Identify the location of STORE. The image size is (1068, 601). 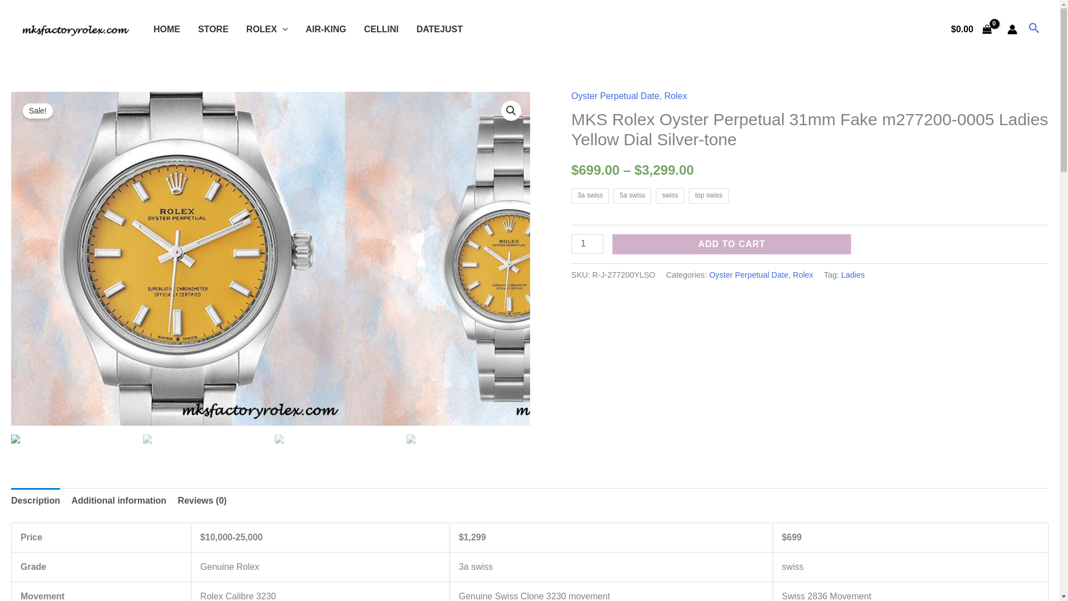
(212, 29).